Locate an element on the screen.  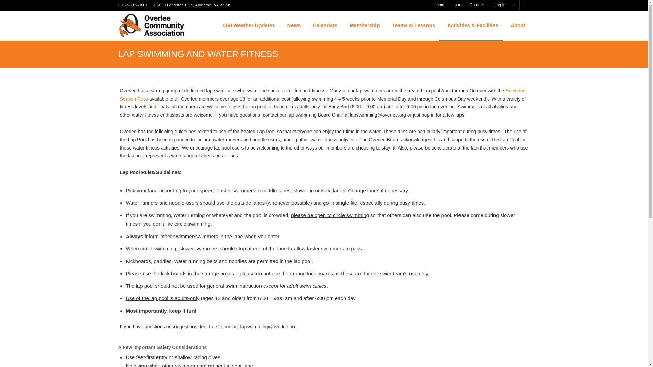
Membership is located at coordinates (363, 25).